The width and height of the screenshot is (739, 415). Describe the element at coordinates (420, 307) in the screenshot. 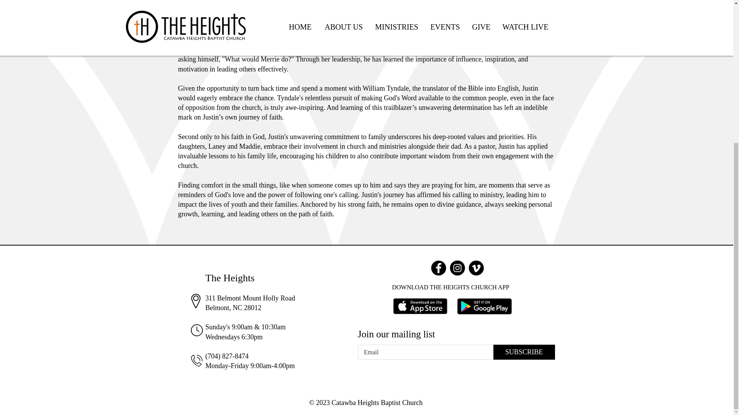

I see `Click to download the app from the Apple Store` at that location.